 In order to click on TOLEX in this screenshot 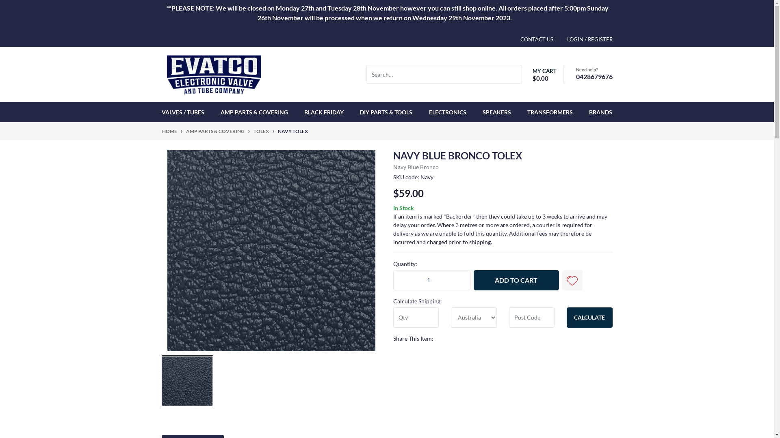, I will do `click(261, 131)`.